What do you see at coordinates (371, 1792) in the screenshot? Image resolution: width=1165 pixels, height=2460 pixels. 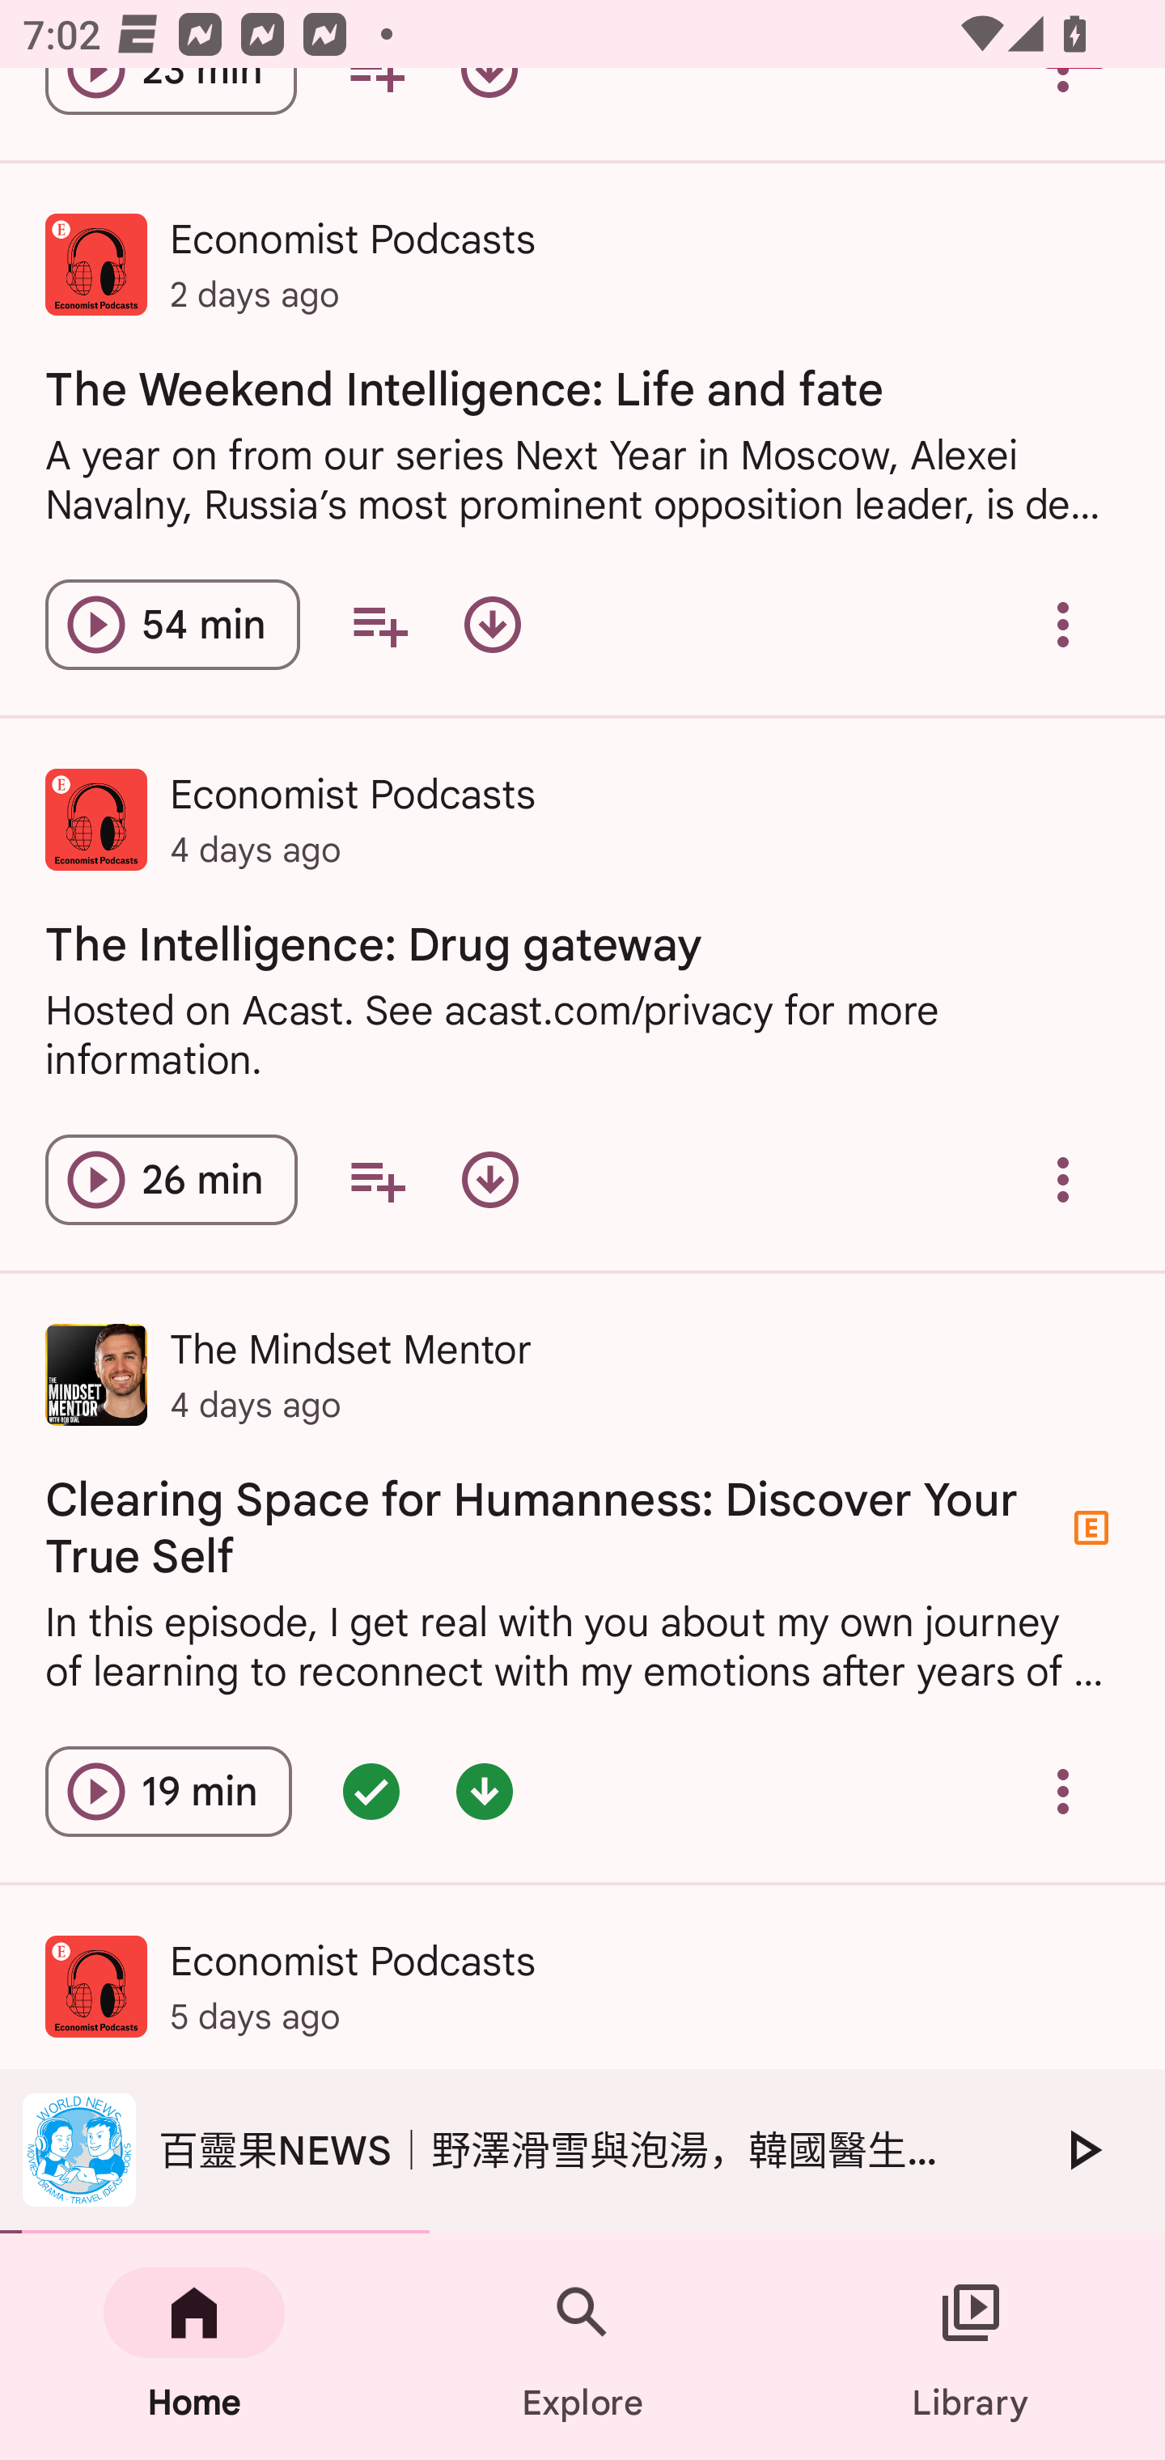 I see `Episode queued - double tap for options` at bounding box center [371, 1792].